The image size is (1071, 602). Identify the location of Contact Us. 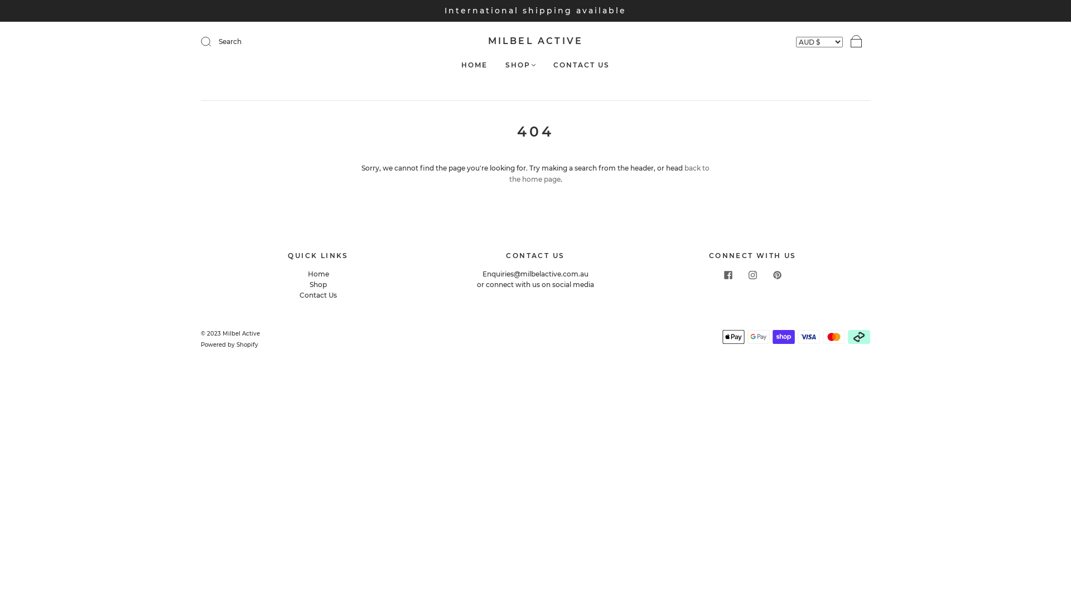
(318, 295).